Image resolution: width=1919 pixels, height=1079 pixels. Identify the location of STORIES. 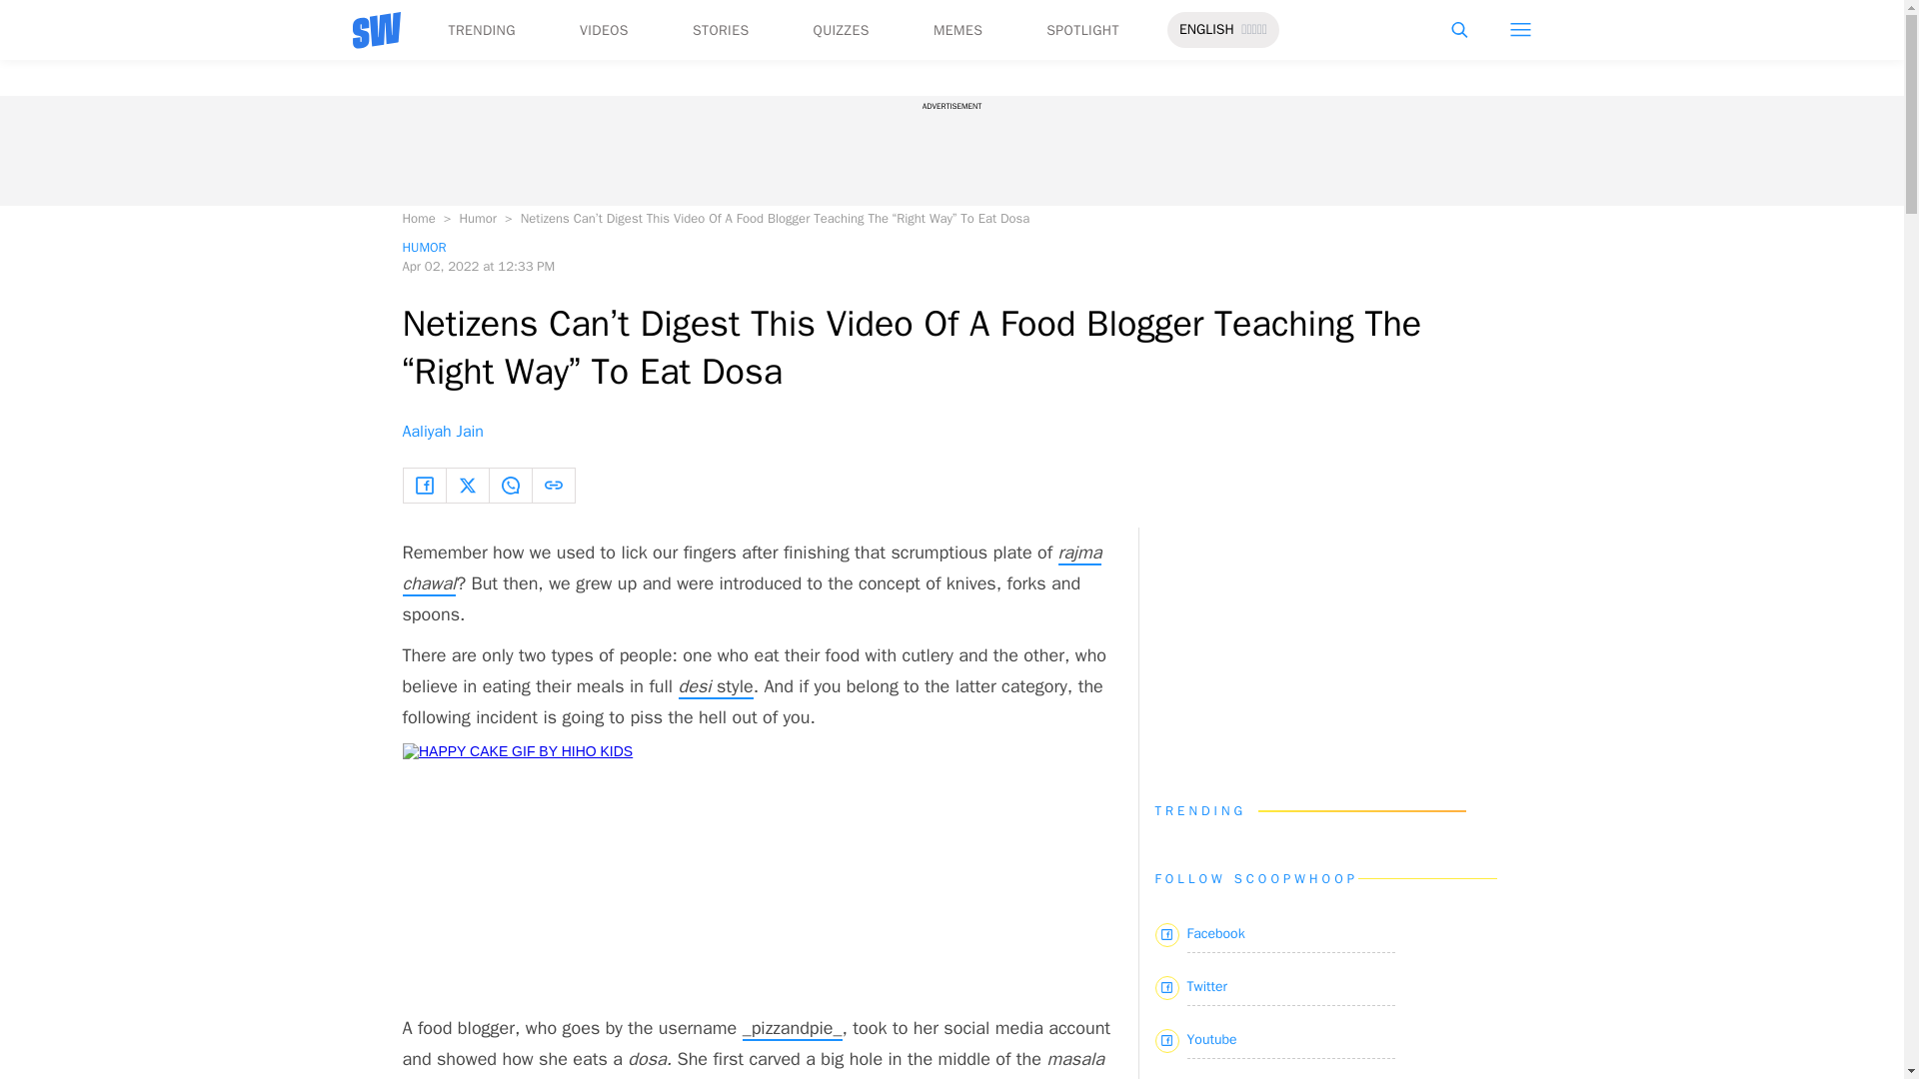
(722, 30).